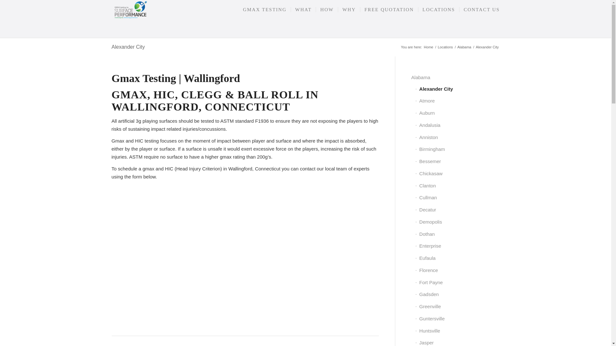 This screenshot has height=346, width=616. Describe the element at coordinates (438, 10) in the screenshot. I see `LOCATIONS` at that location.